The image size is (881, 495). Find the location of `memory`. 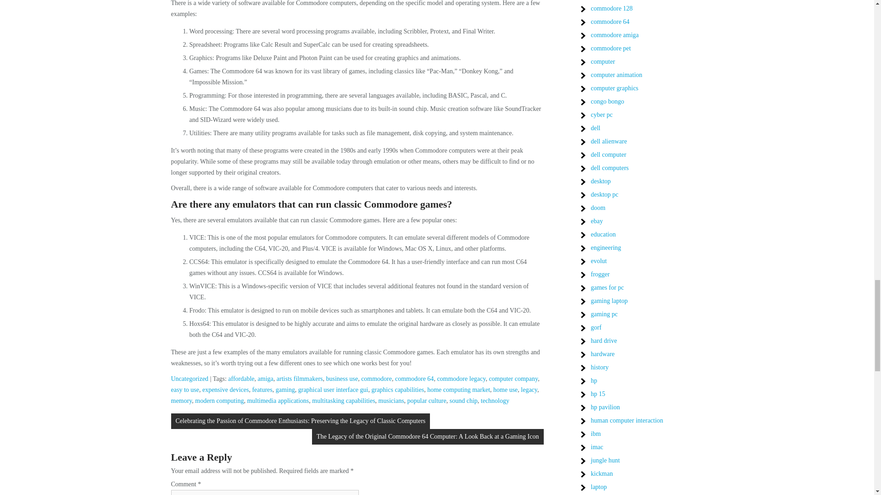

memory is located at coordinates (181, 401).